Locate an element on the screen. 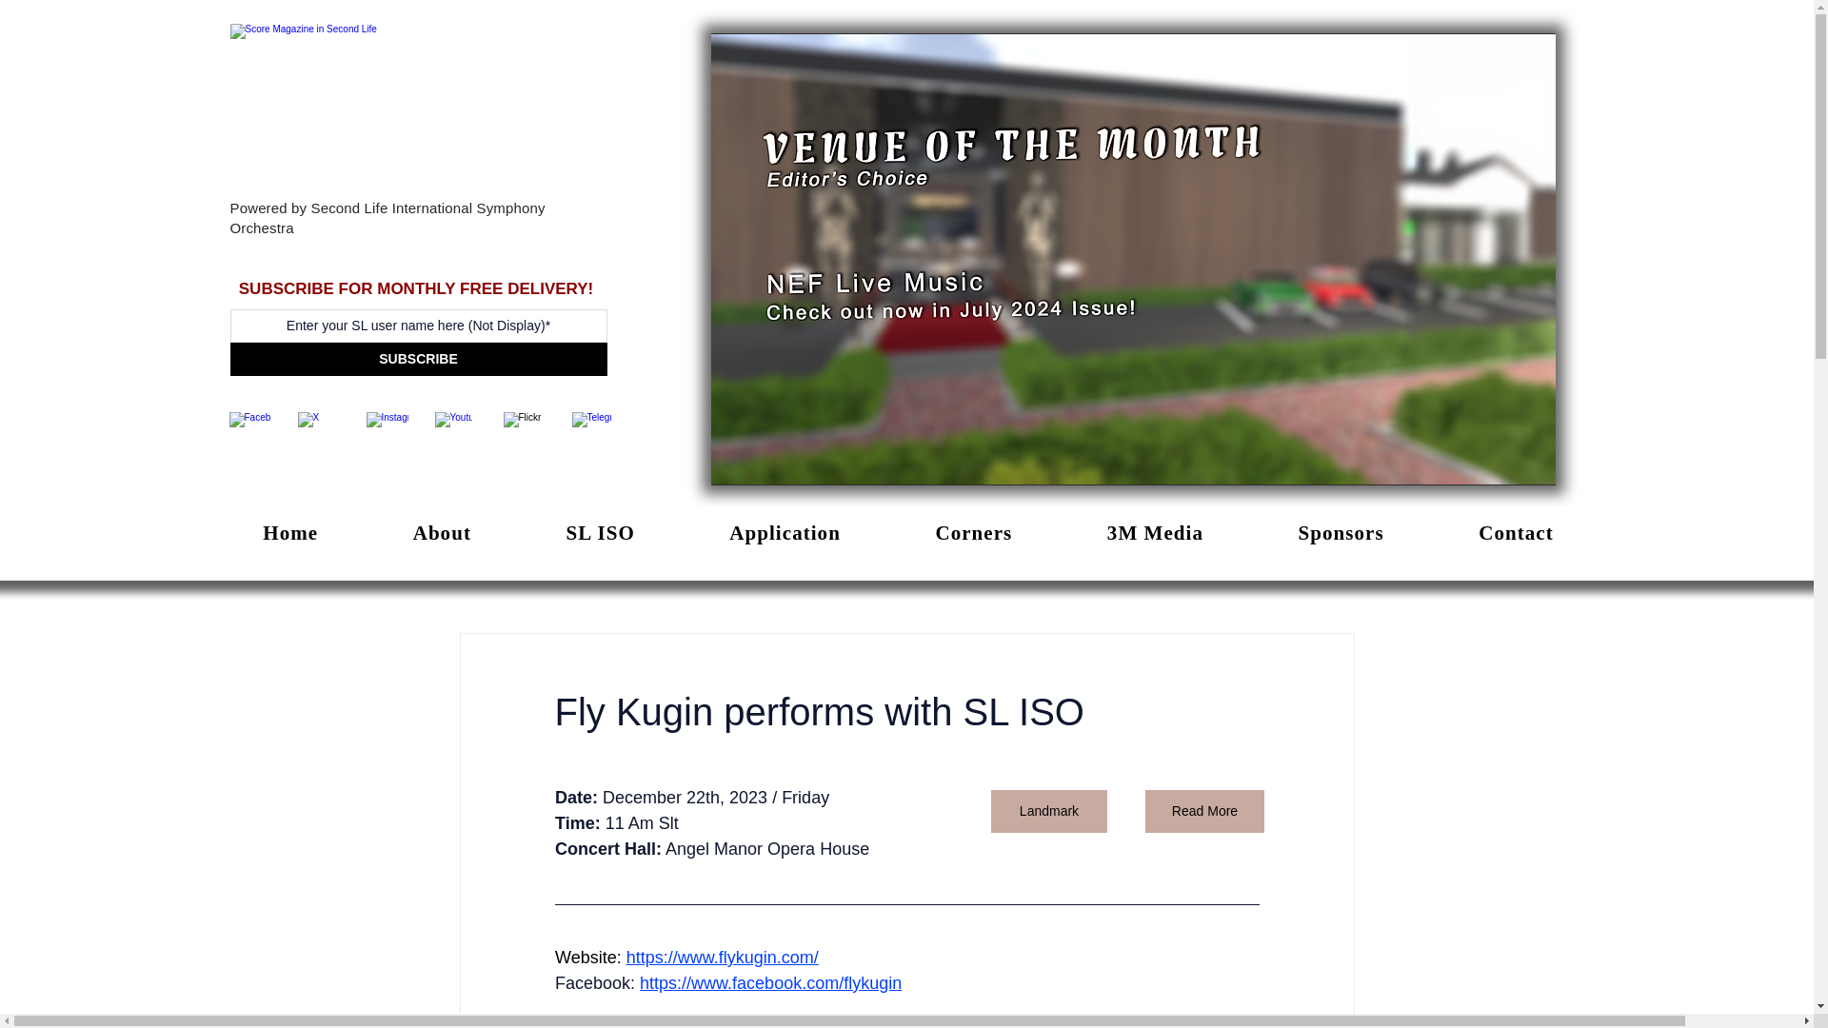 This screenshot has height=1028, width=1828. Sponsors is located at coordinates (1341, 533).